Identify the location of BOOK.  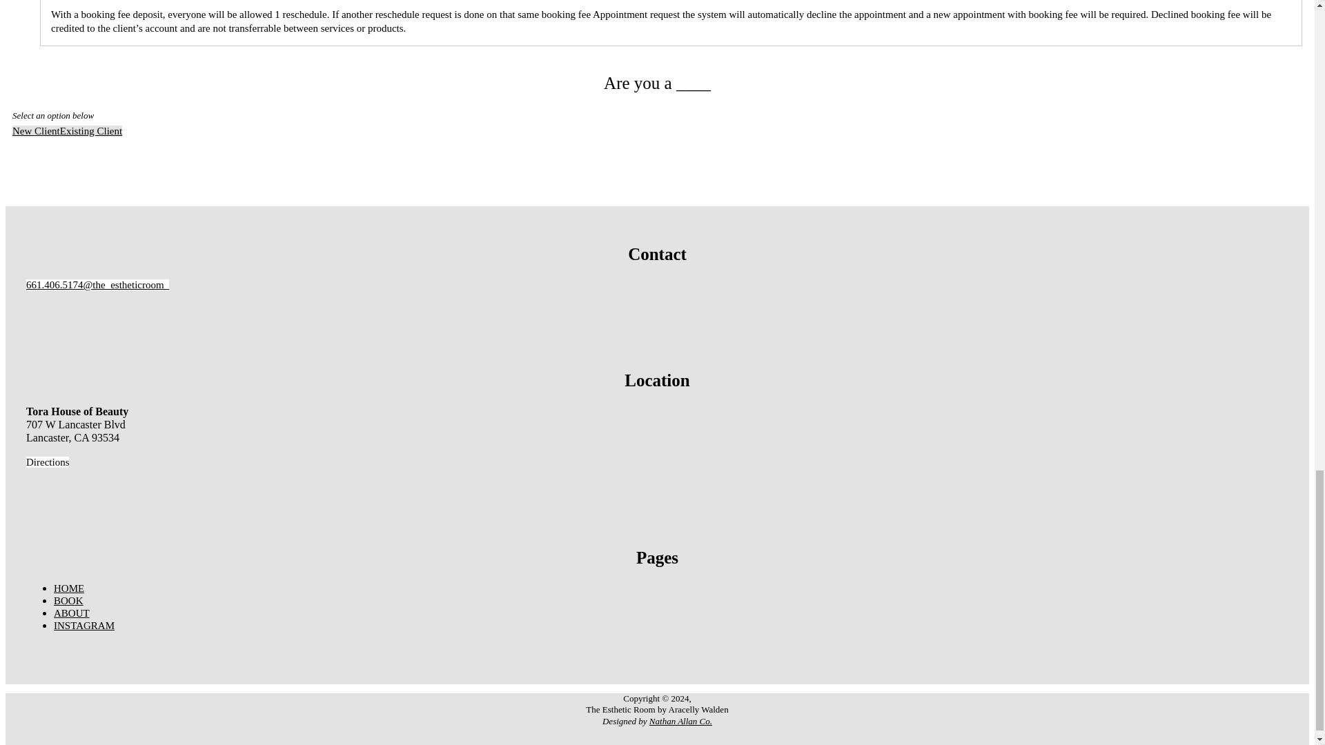
(68, 600).